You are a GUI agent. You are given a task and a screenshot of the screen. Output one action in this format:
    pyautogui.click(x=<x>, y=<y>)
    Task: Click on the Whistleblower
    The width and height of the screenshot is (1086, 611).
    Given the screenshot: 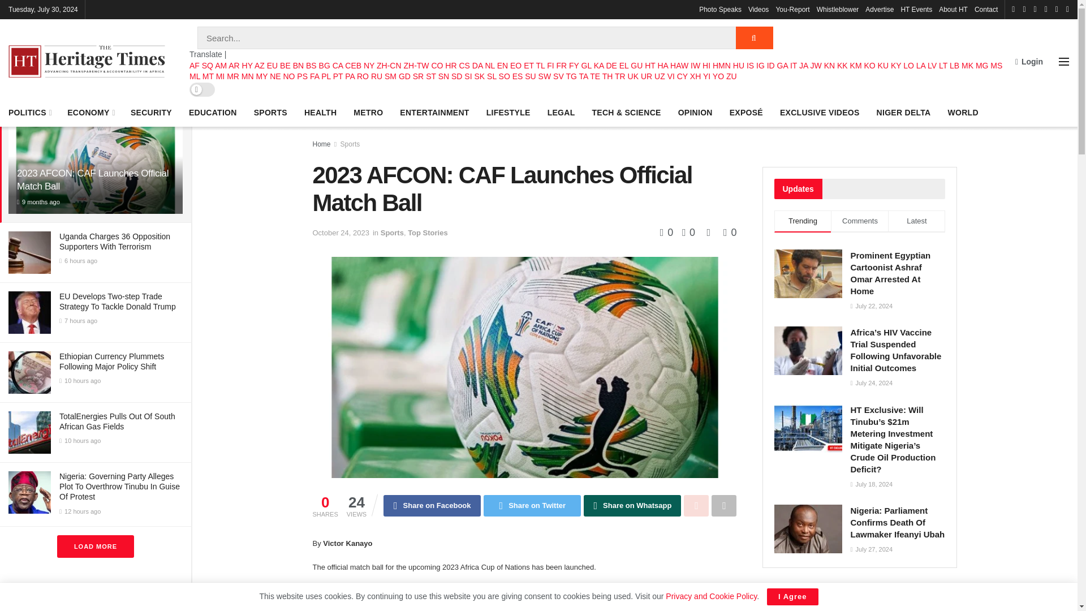 What is the action you would take?
    pyautogui.click(x=837, y=9)
    